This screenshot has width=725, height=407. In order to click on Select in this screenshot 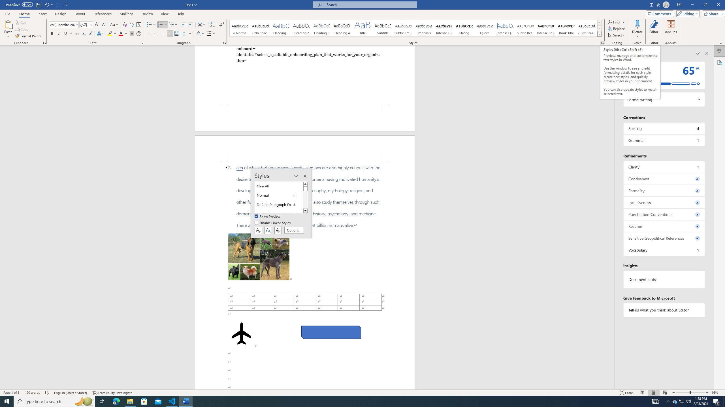, I will do `click(617, 35)`.